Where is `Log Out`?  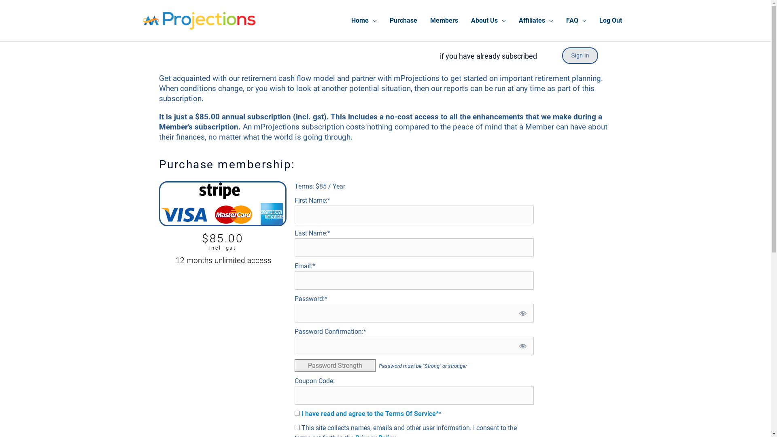 Log Out is located at coordinates (610, 21).